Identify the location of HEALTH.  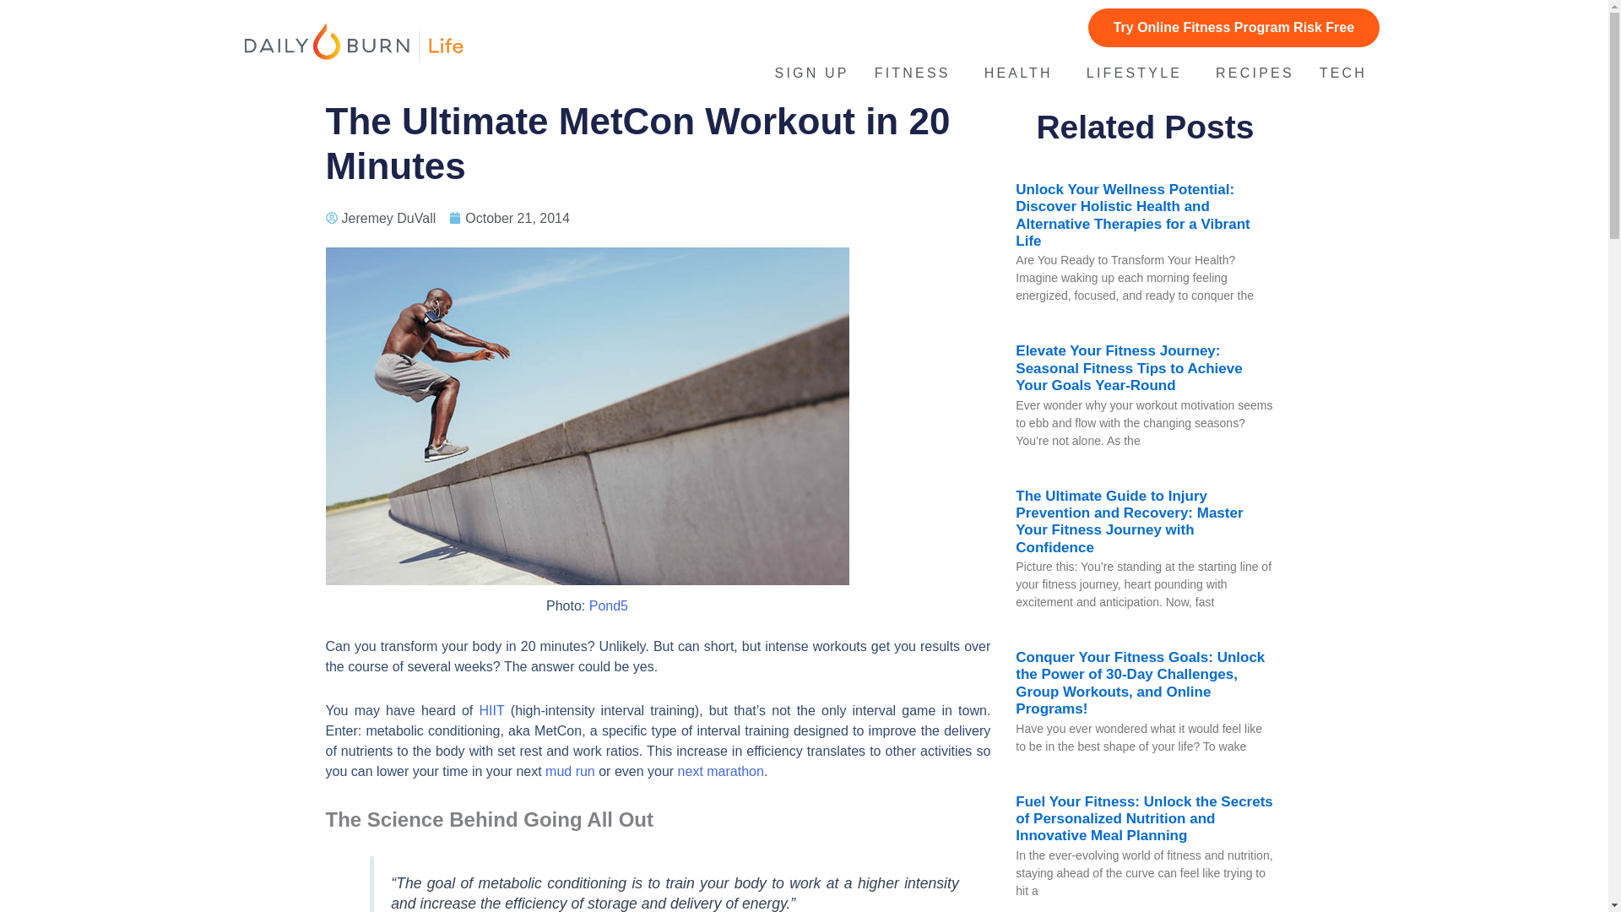
(1022, 73).